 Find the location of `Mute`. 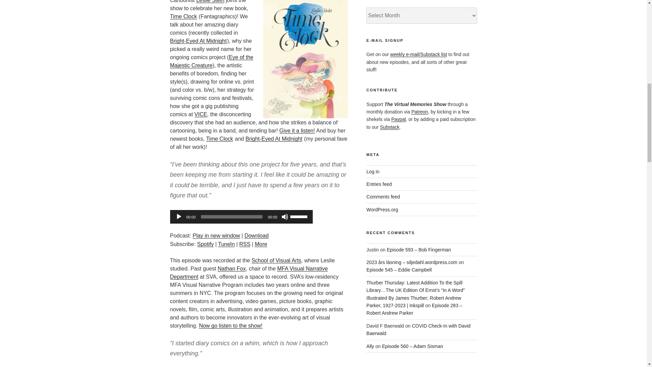

Mute is located at coordinates (285, 217).